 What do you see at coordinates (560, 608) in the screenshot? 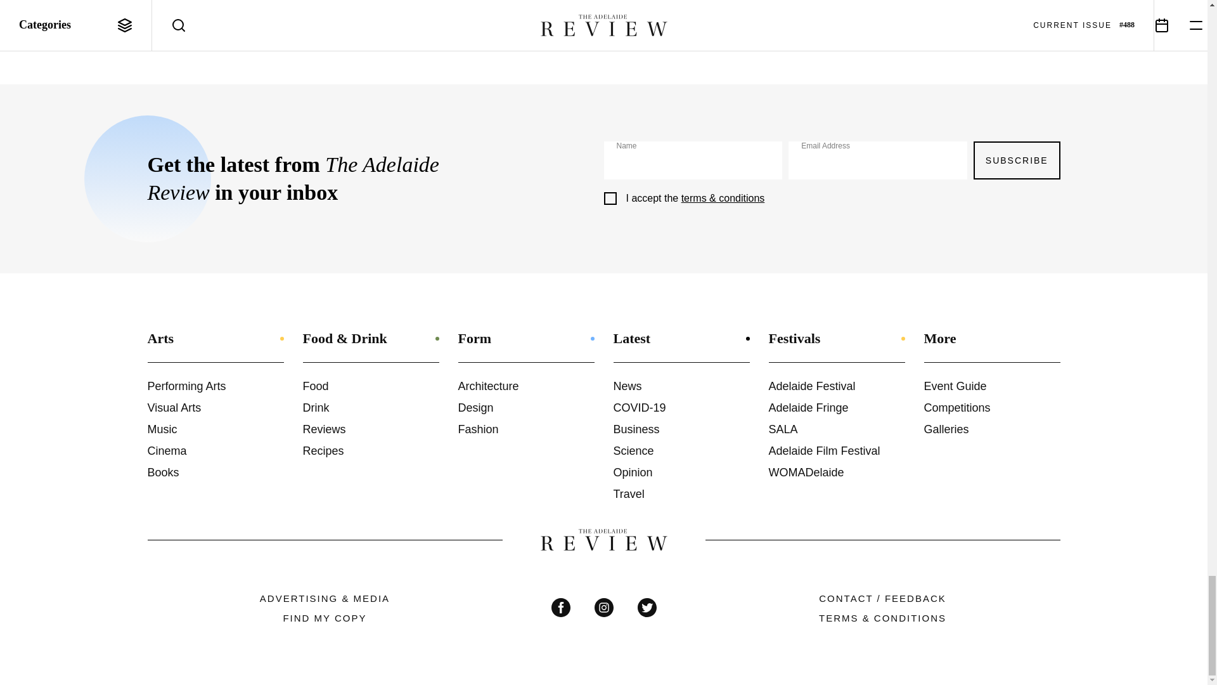
I see `Facebook` at bounding box center [560, 608].